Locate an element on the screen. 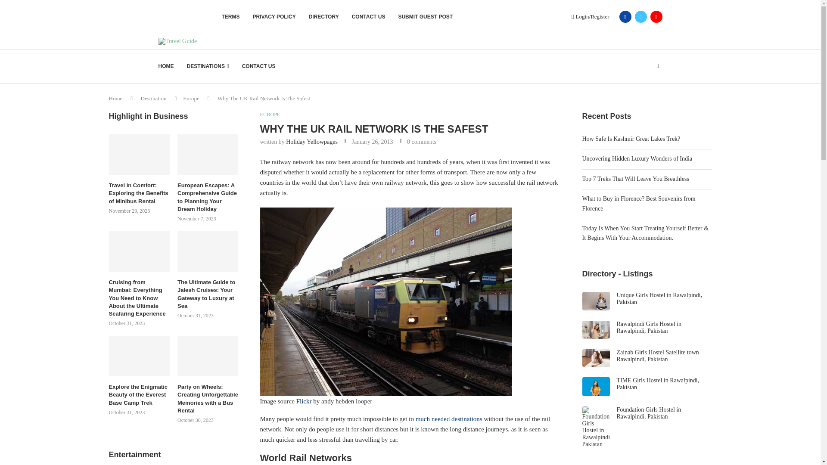 Image resolution: width=827 pixels, height=465 pixels. DIRECTORY is located at coordinates (324, 16).